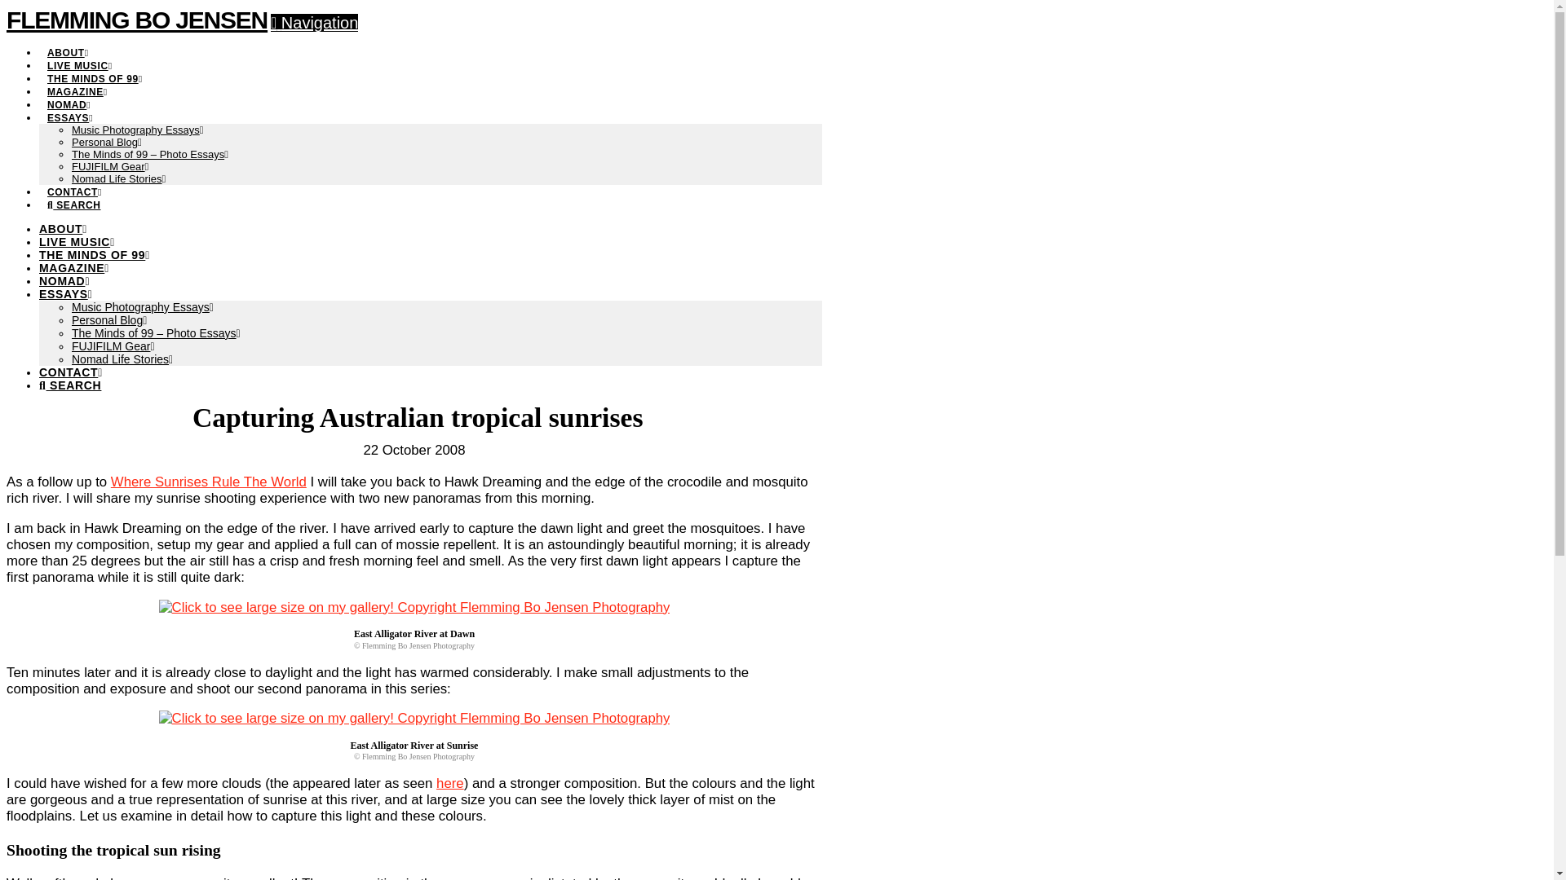 The image size is (1566, 880). Describe the element at coordinates (64, 229) in the screenshot. I see `ABOUT` at that location.